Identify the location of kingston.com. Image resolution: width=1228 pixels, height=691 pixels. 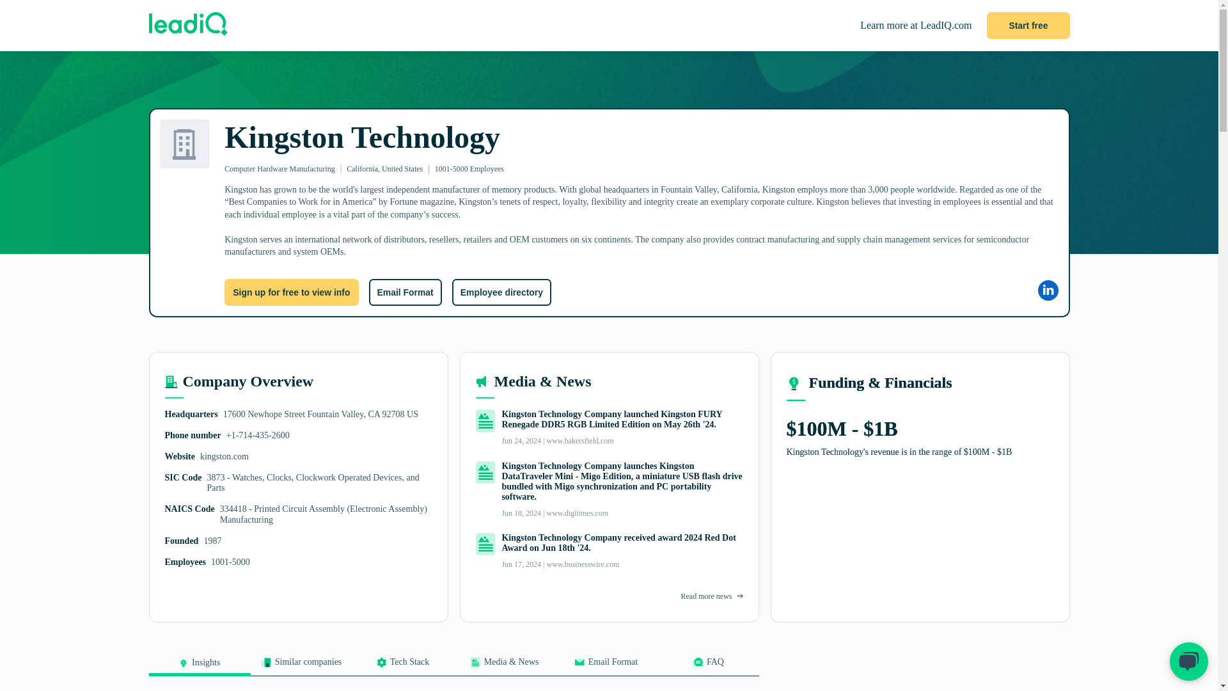
(224, 457).